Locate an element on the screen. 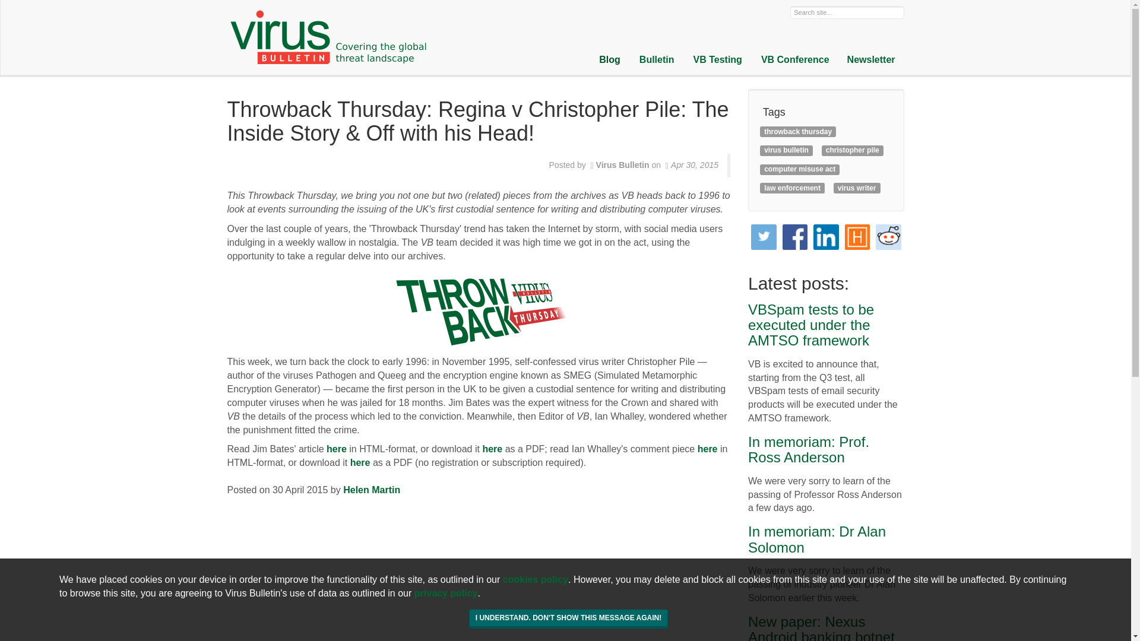 This screenshot has height=641, width=1140. In memoriam: Prof. Ross Anderson is located at coordinates (808, 450).